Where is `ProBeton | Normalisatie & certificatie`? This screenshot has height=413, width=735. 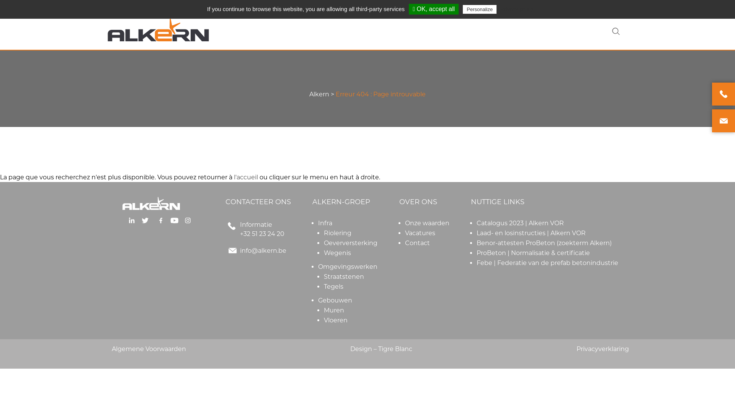 ProBeton | Normalisatie & certificatie is located at coordinates (533, 253).